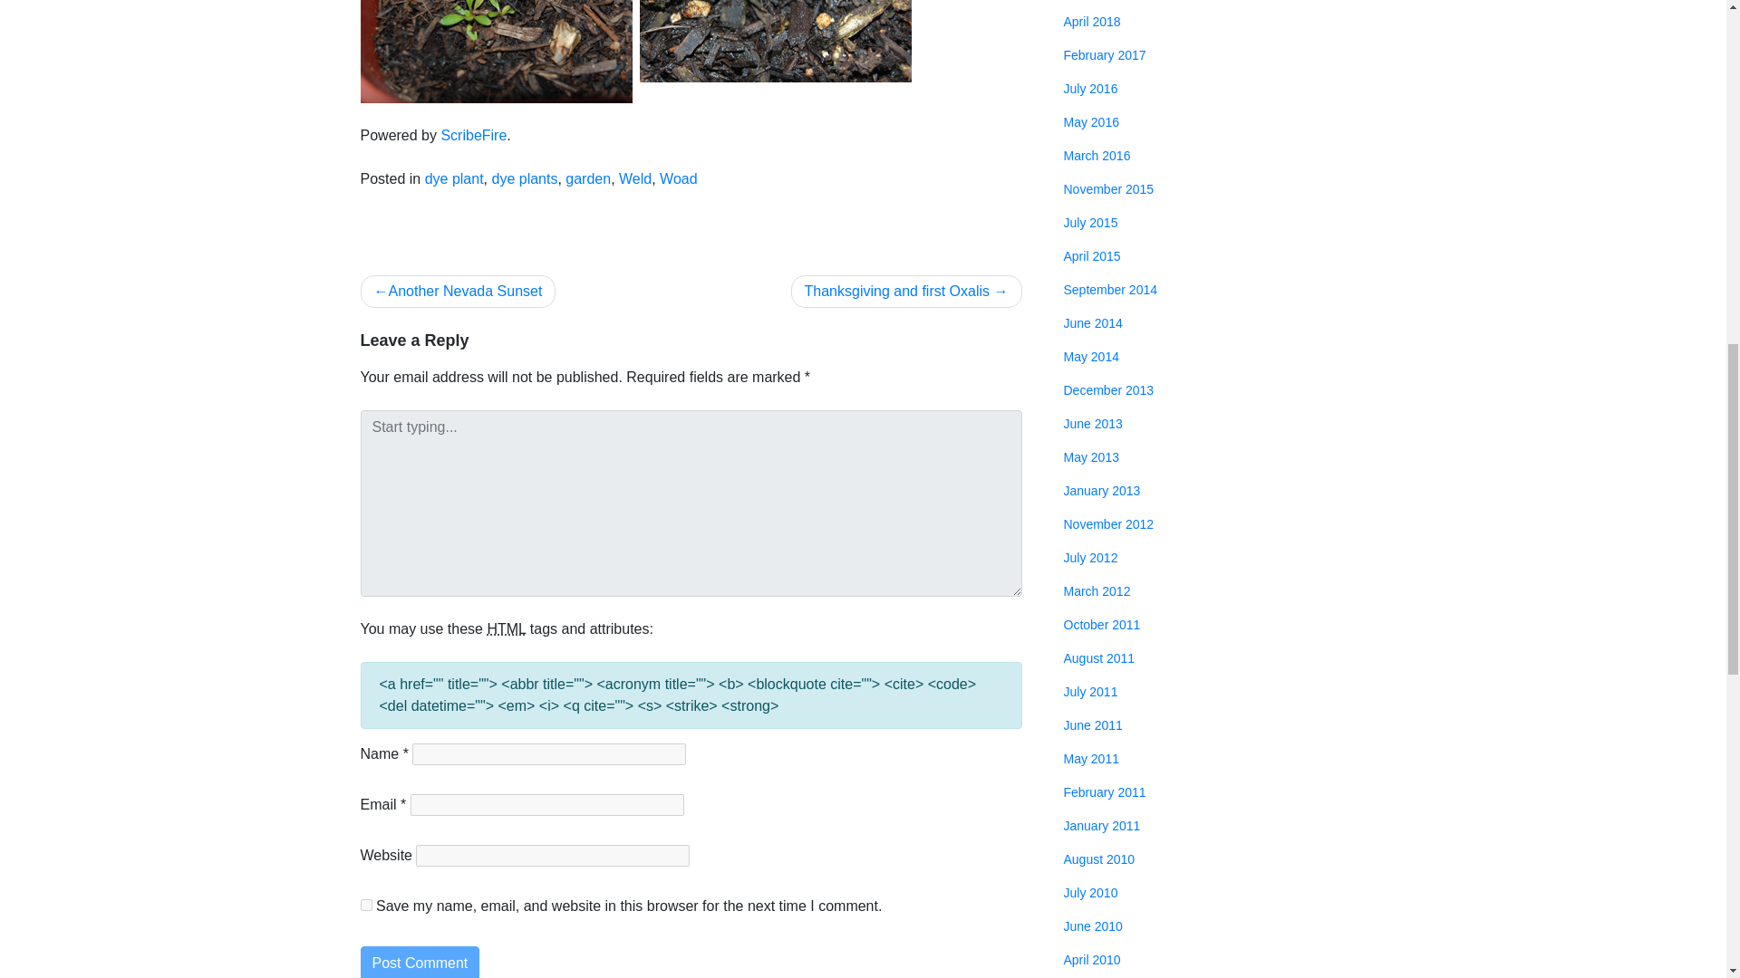 The image size is (1740, 978). Describe the element at coordinates (453, 179) in the screenshot. I see `dye plant` at that location.